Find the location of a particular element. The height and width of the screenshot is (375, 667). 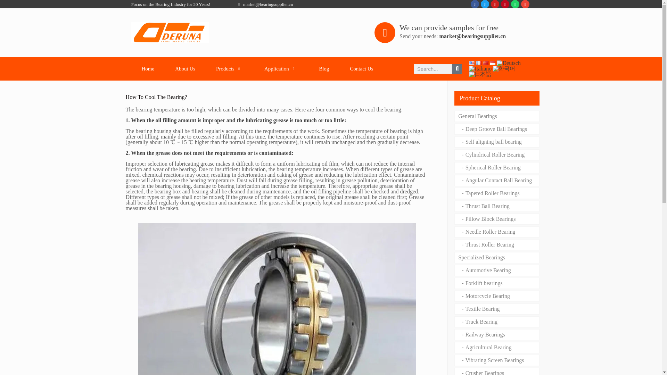

Home is located at coordinates (148, 69).